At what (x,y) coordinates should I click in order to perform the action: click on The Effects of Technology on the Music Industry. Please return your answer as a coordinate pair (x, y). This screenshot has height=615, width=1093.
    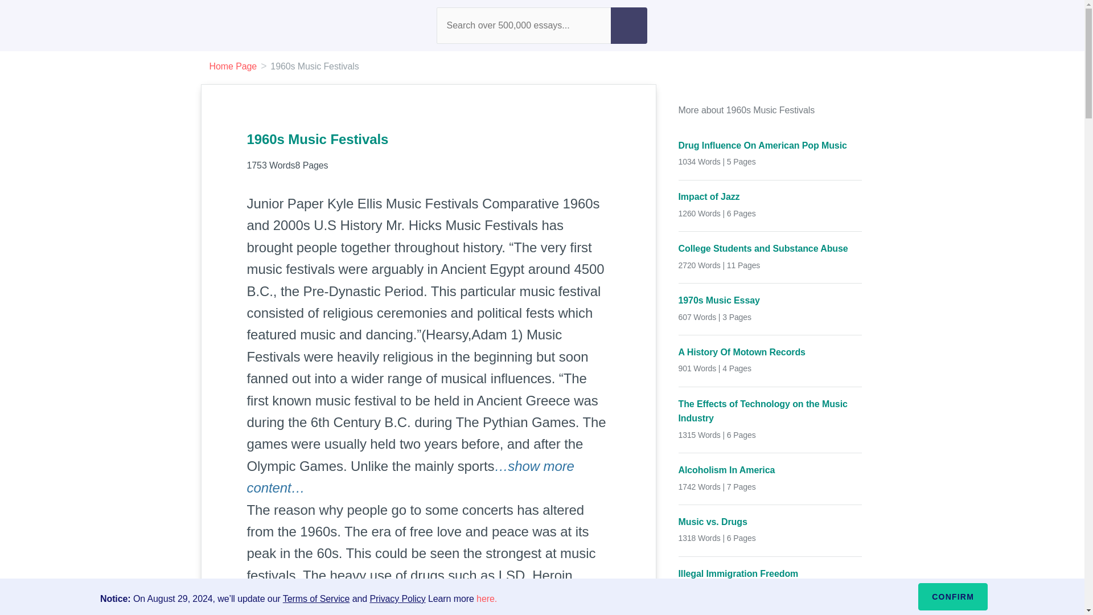
    Looking at the image, I should click on (770, 411).